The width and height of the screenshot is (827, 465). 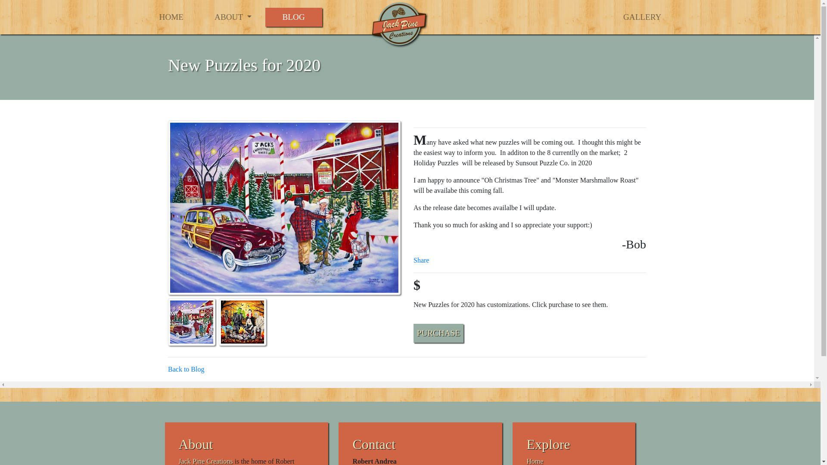 What do you see at coordinates (205, 461) in the screenshot?
I see `Jack Pine Creations` at bounding box center [205, 461].